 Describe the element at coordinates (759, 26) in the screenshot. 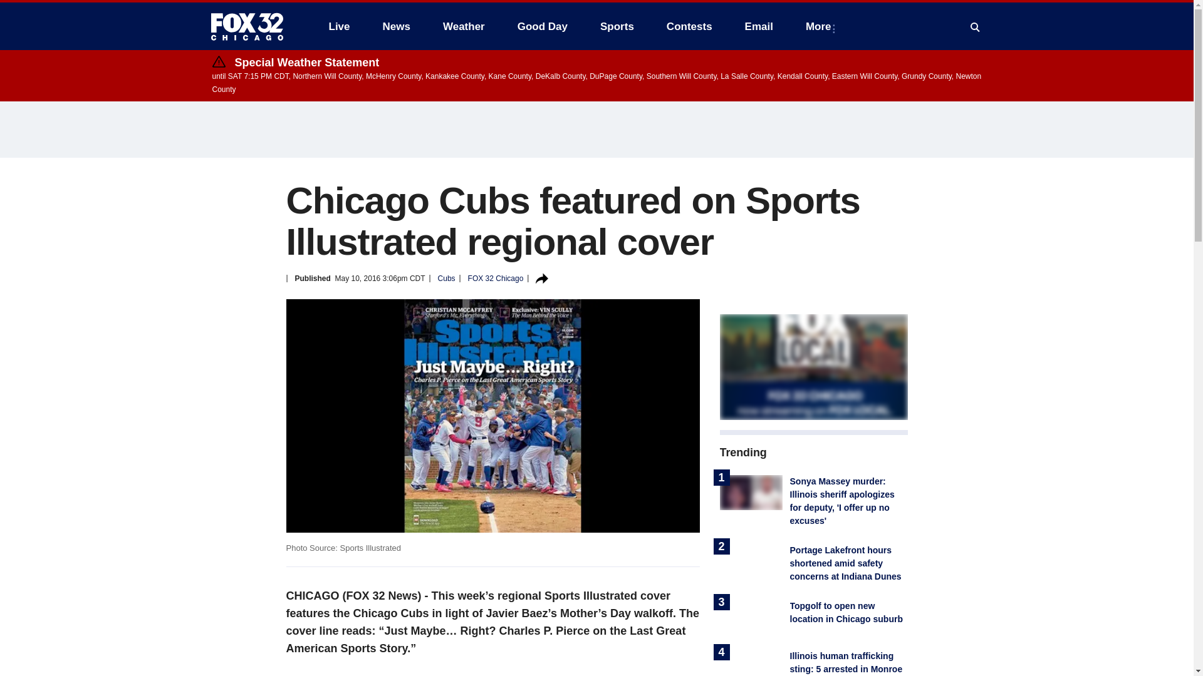

I see `Email` at that location.